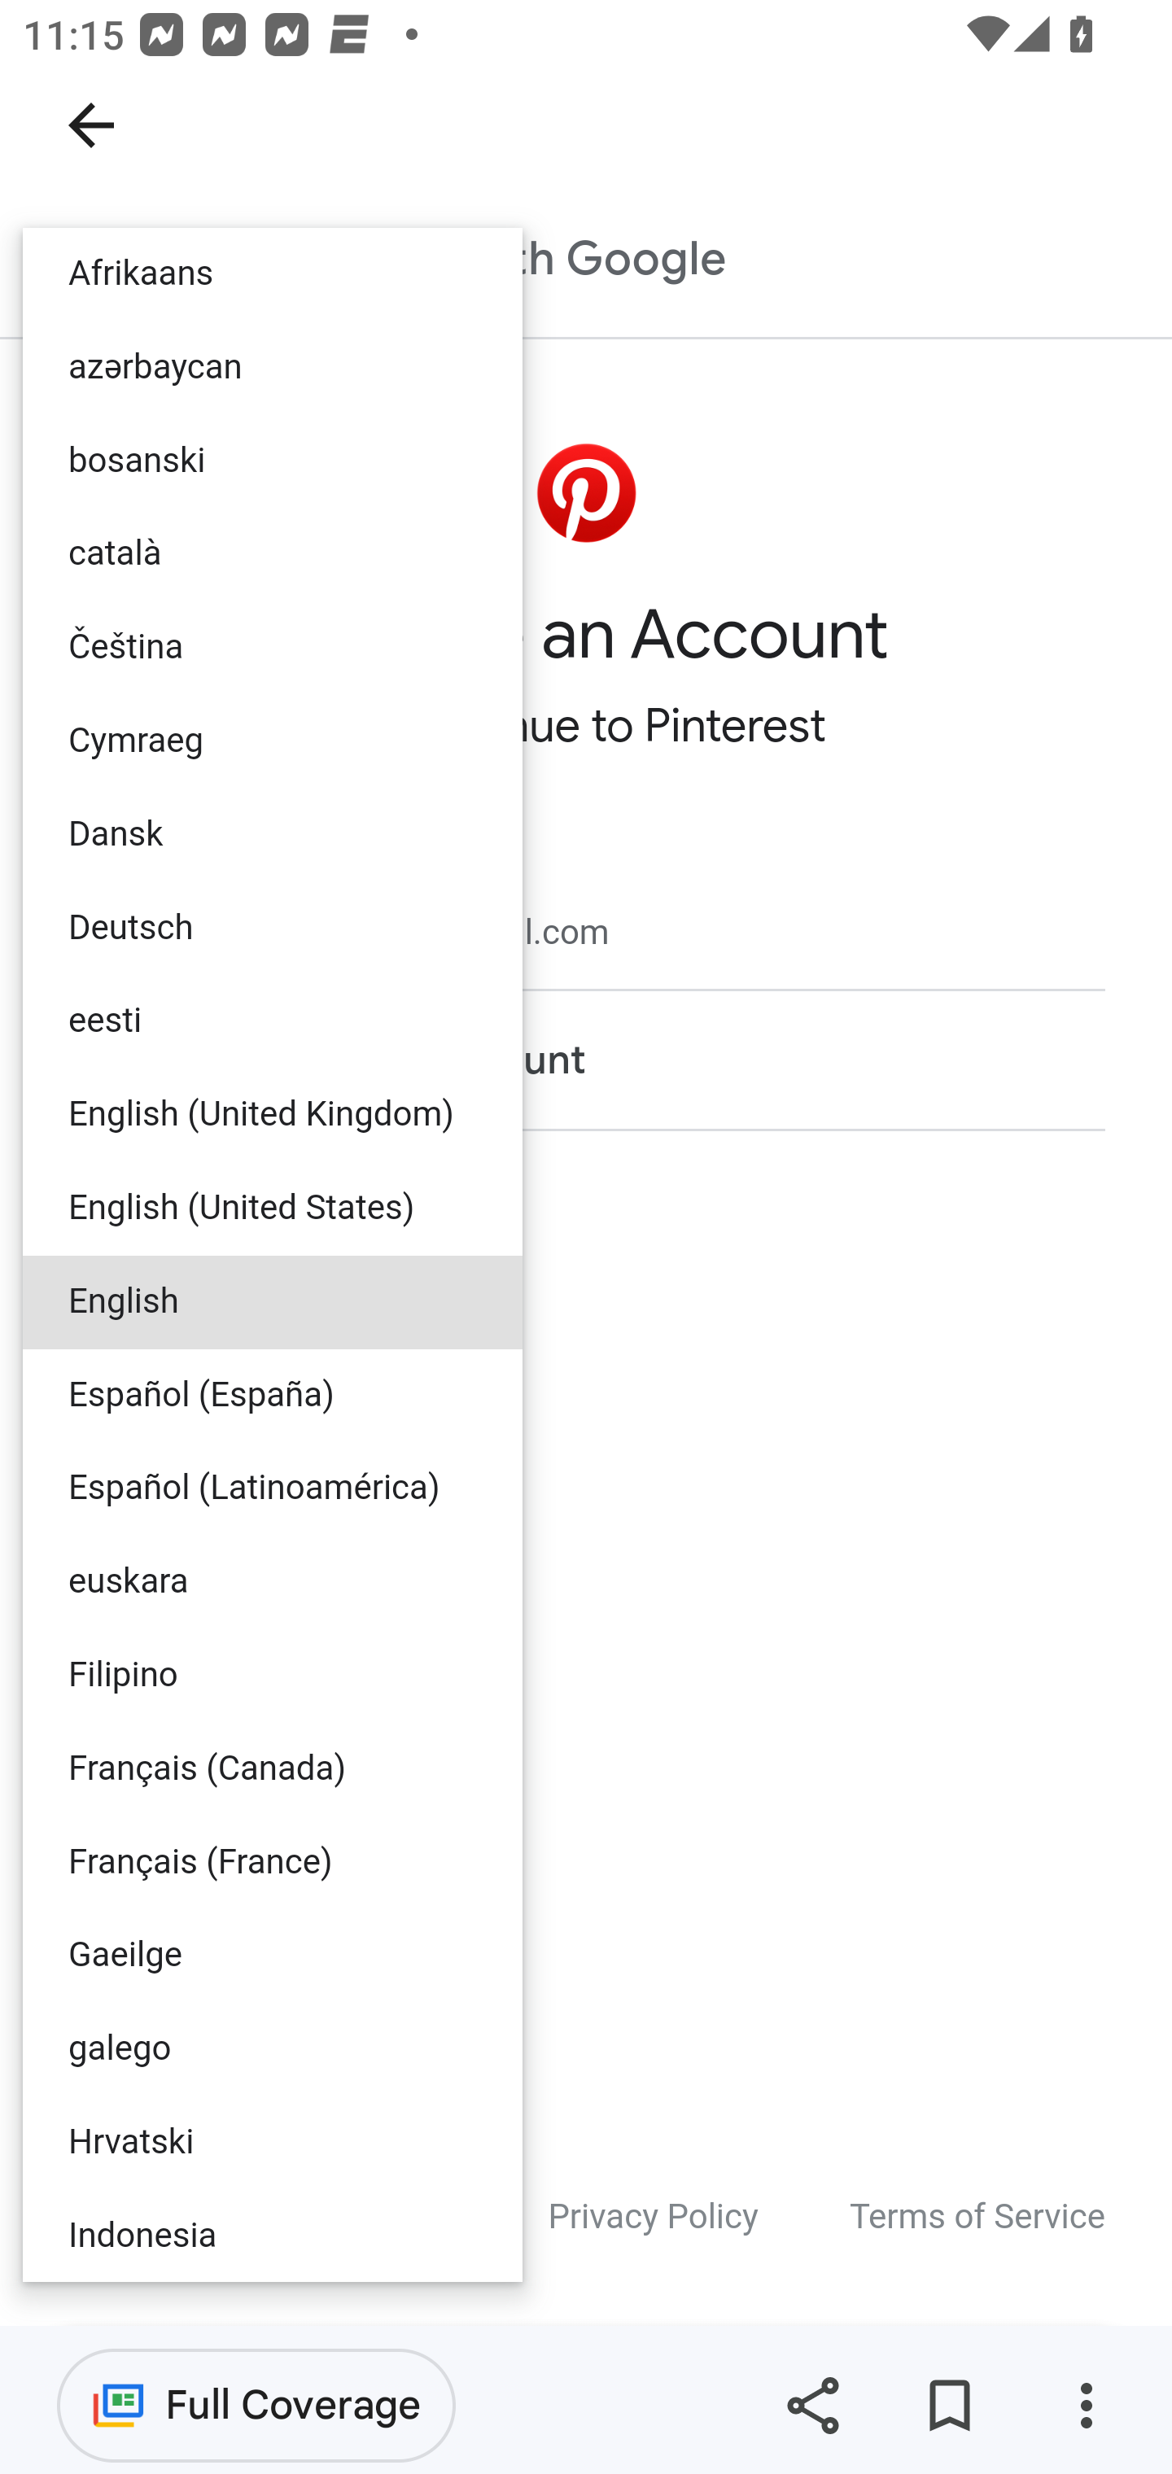  I want to click on Share, so click(812, 2406).